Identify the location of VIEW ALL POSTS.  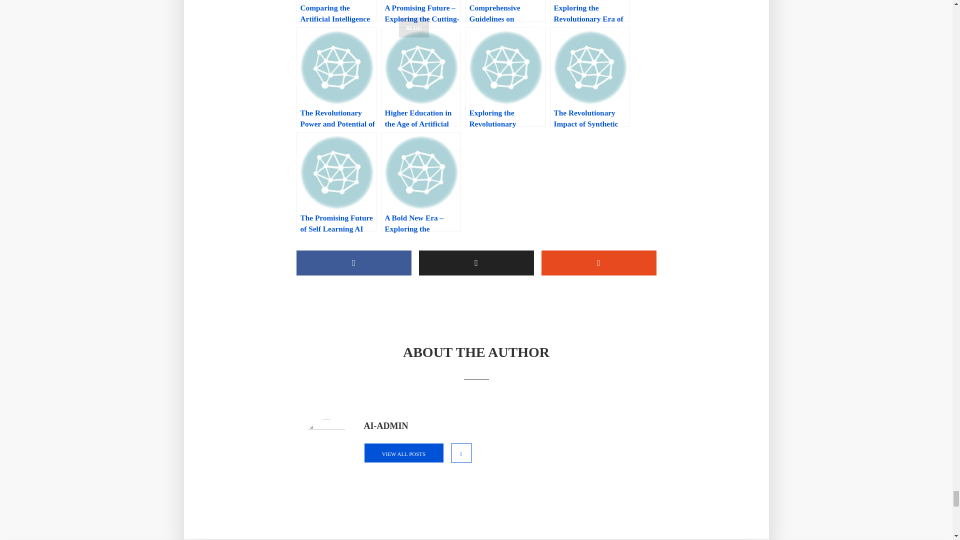
(403, 452).